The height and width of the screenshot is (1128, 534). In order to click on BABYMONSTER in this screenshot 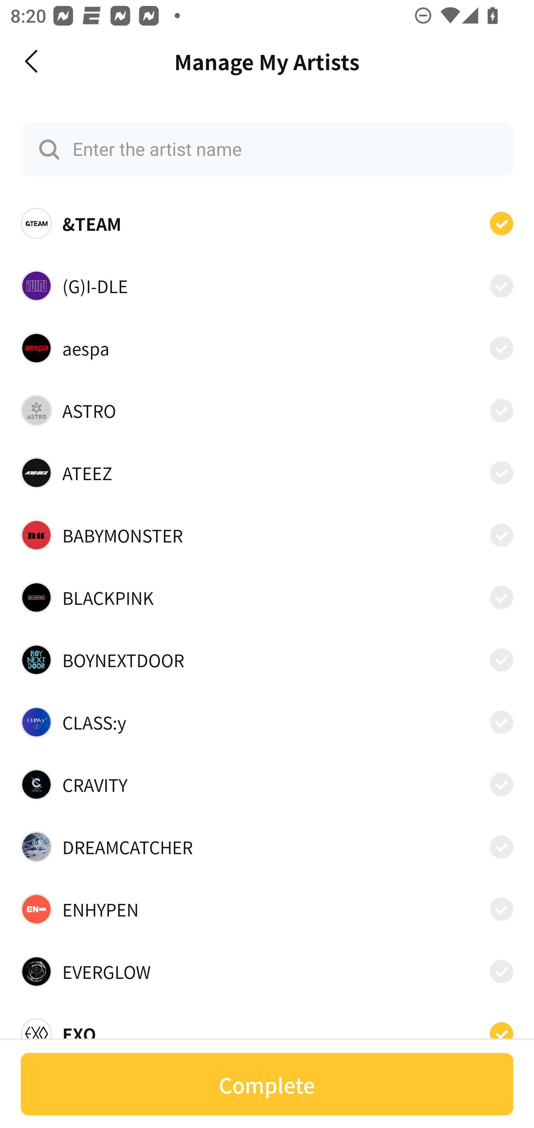, I will do `click(267, 535)`.